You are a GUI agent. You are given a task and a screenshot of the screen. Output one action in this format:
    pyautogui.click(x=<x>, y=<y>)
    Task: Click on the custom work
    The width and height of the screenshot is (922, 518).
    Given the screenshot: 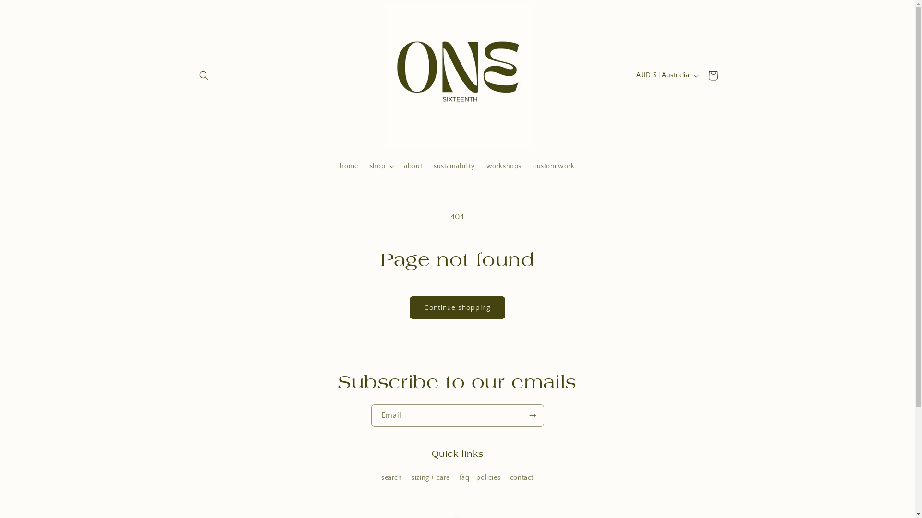 What is the action you would take?
    pyautogui.click(x=554, y=166)
    